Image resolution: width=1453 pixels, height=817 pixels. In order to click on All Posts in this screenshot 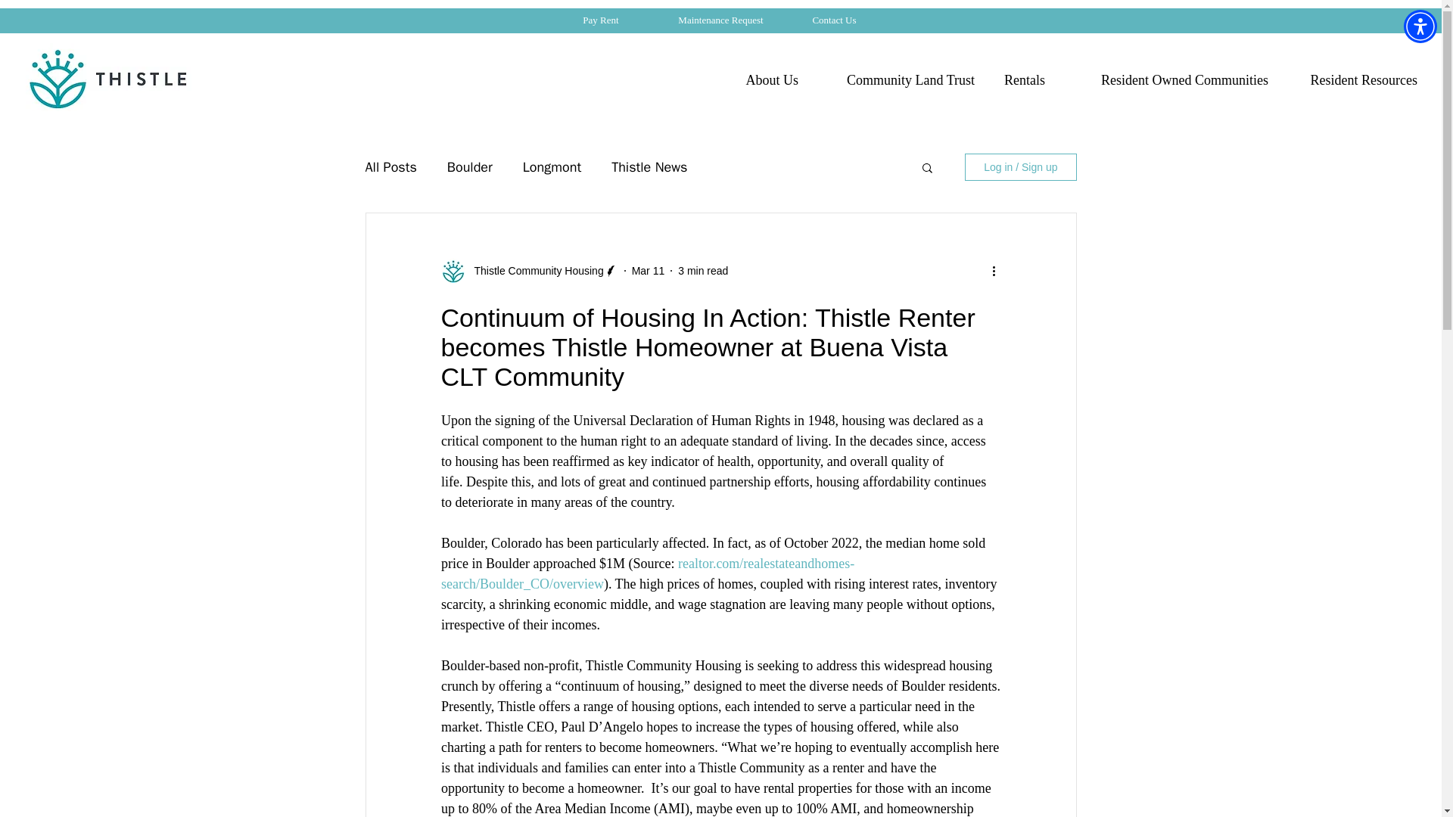, I will do `click(390, 167)`.